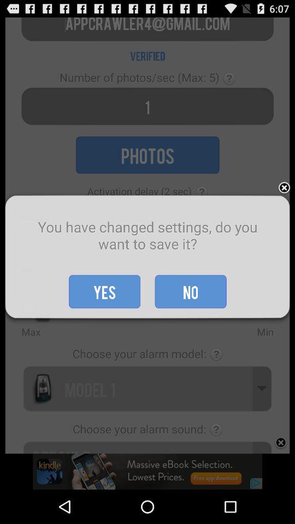  I want to click on exit out of saved settings, so click(284, 188).